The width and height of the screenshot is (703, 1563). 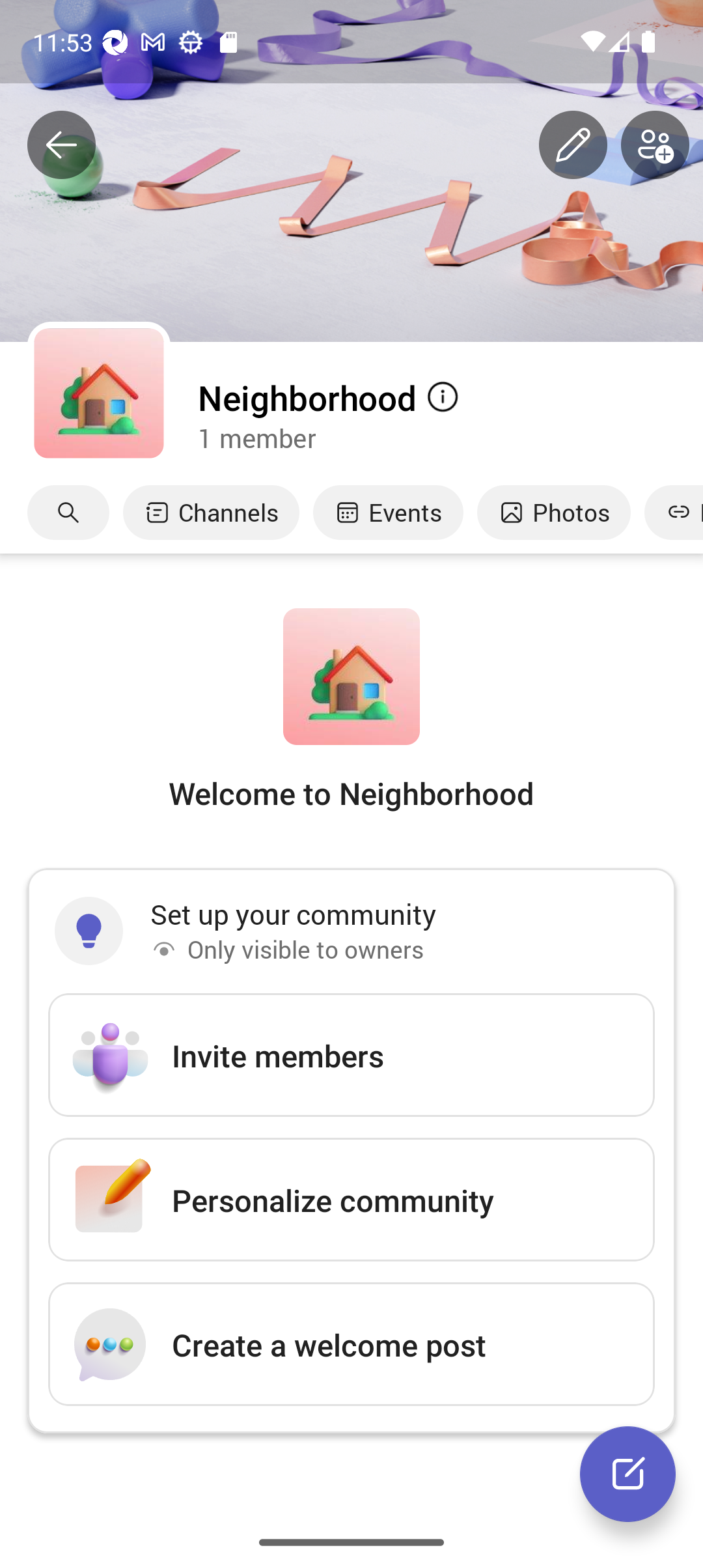 I want to click on Add members, so click(x=655, y=145).